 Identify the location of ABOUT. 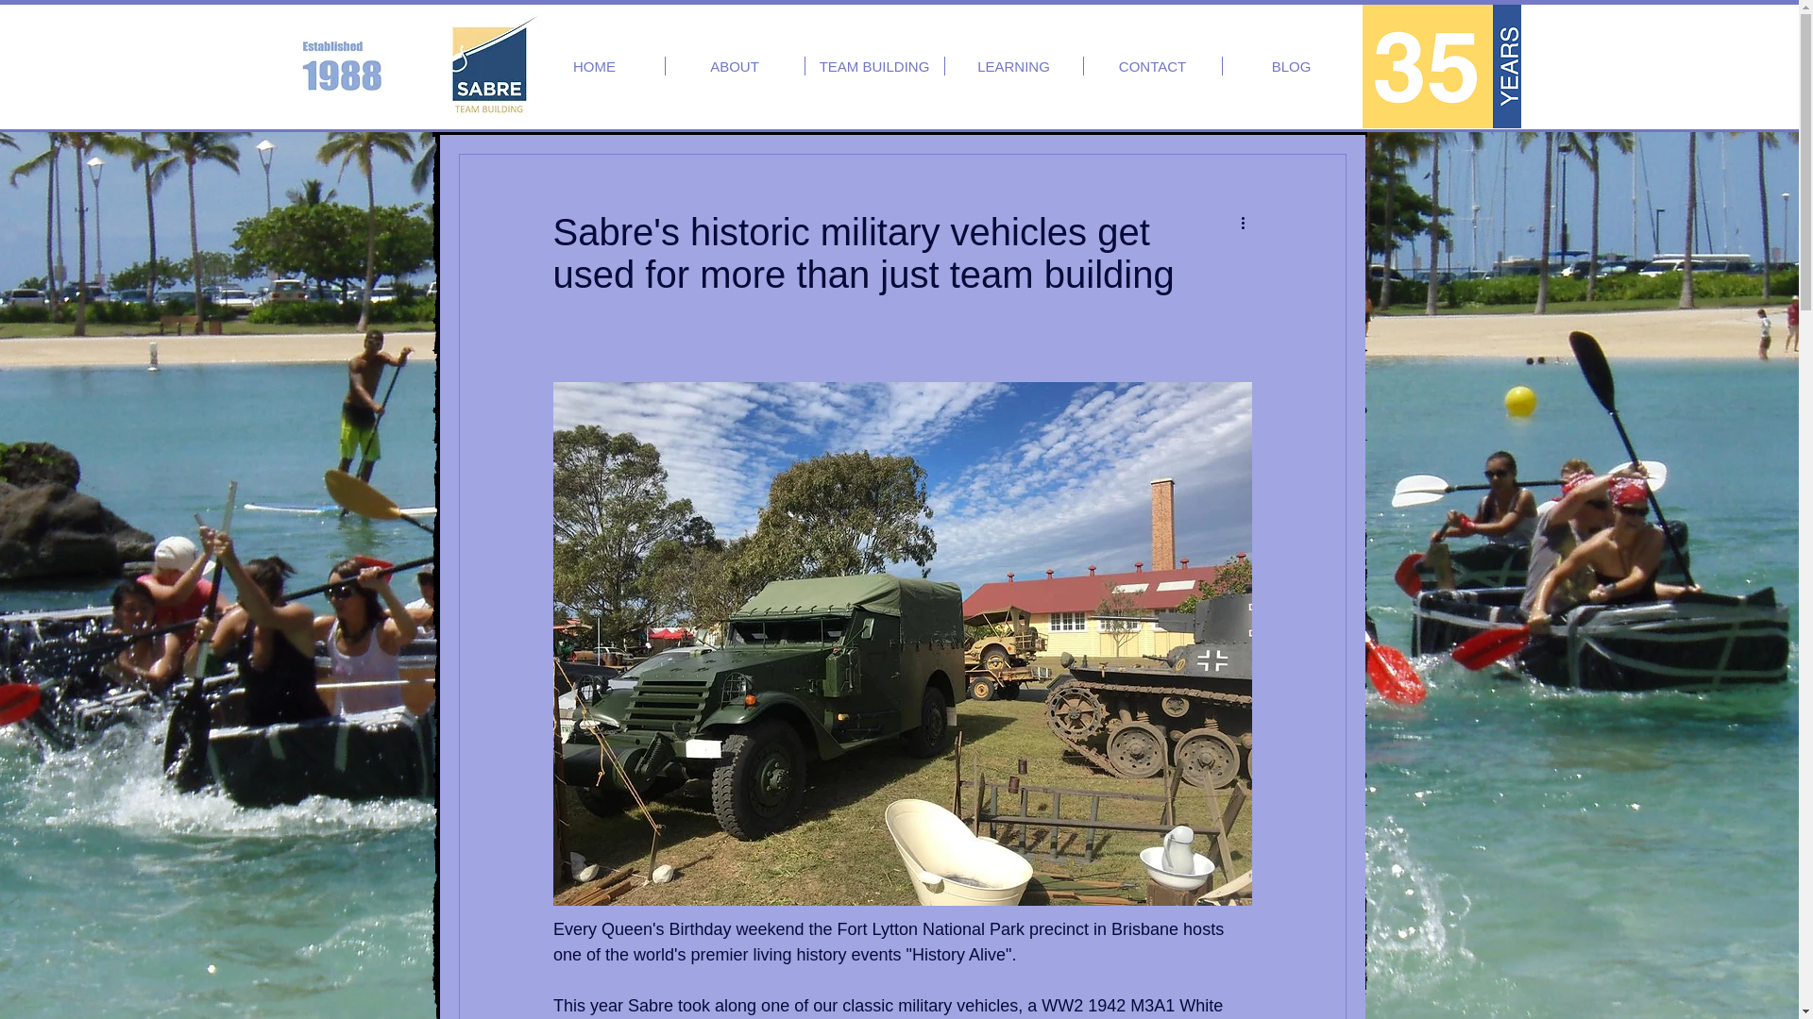
(734, 66).